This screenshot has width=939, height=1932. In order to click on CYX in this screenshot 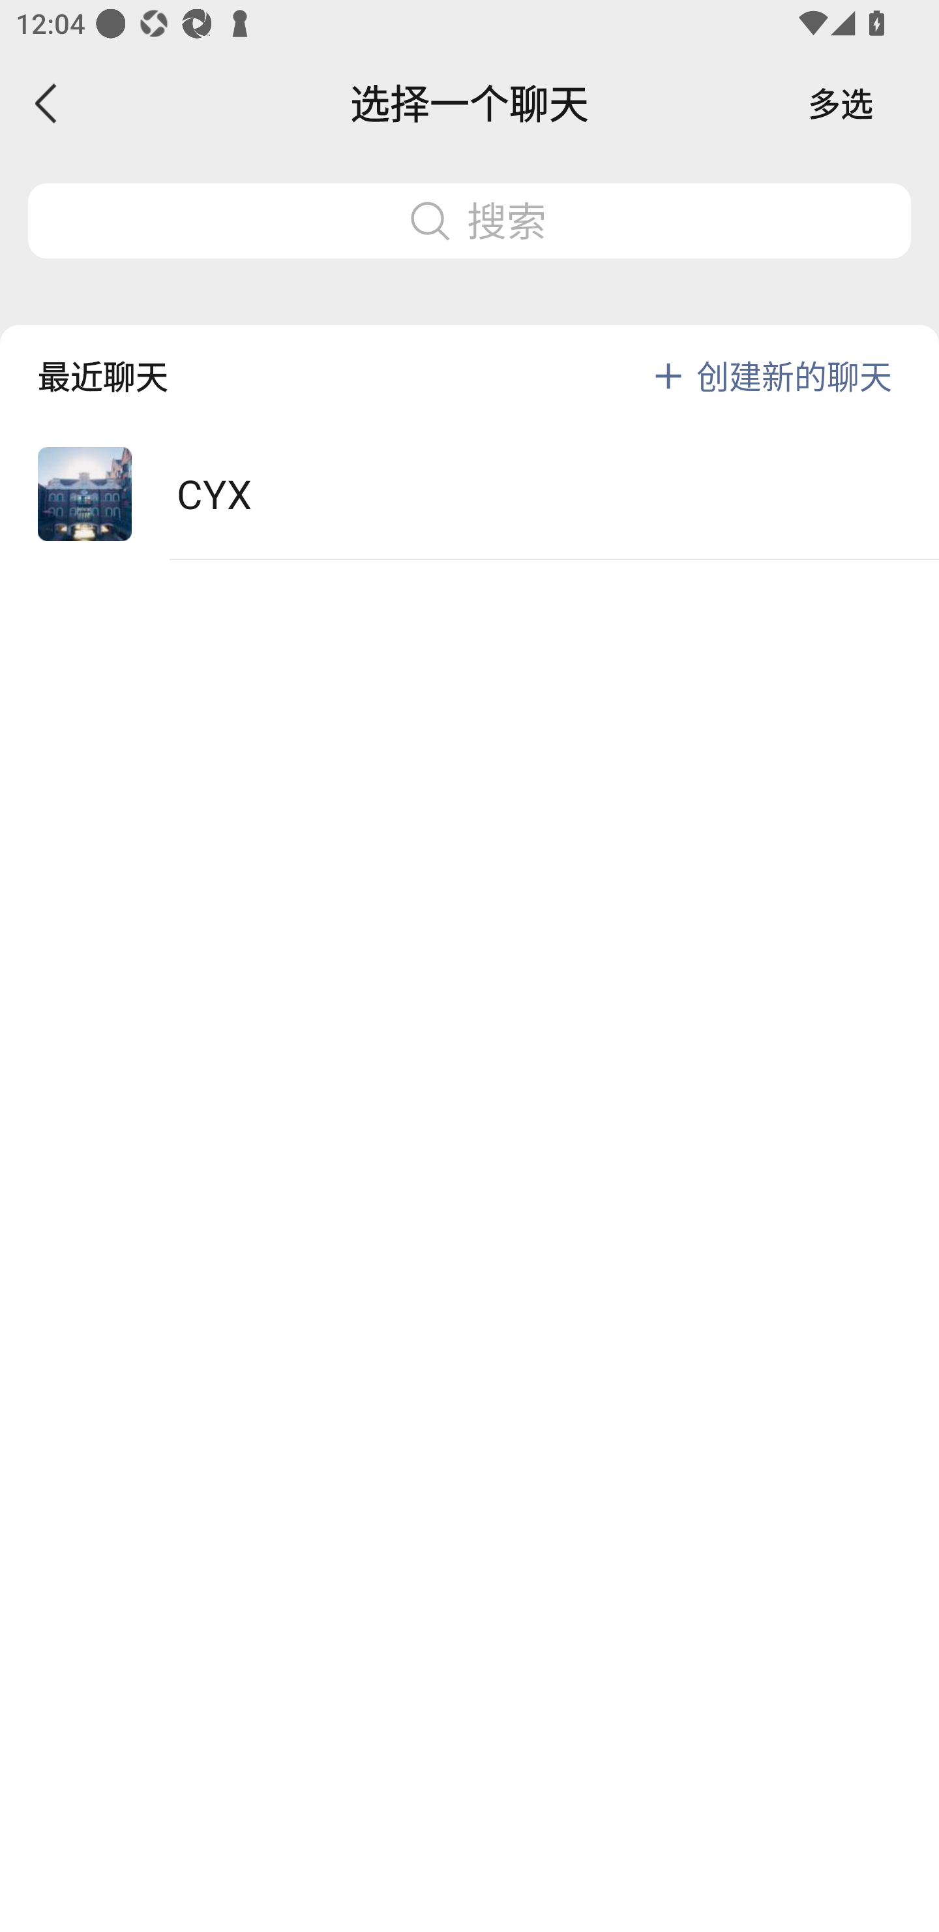, I will do `click(469, 495)`.